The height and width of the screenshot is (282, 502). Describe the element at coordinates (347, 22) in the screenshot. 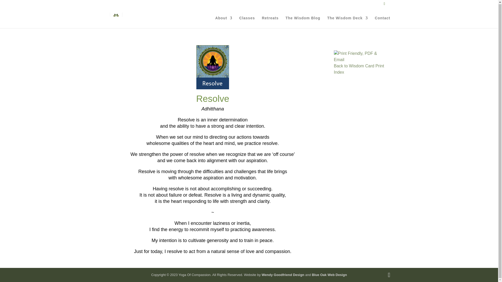

I see `The Wisdom Deck` at that location.